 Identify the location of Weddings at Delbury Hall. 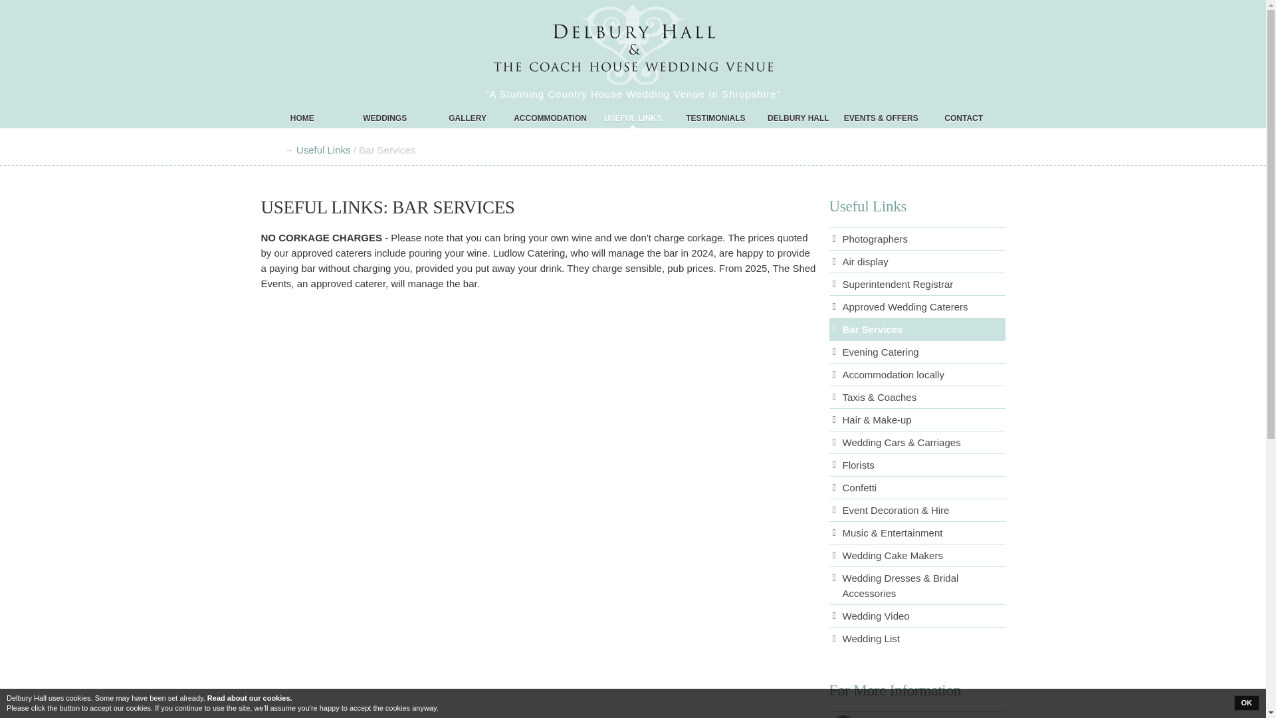
(384, 118).